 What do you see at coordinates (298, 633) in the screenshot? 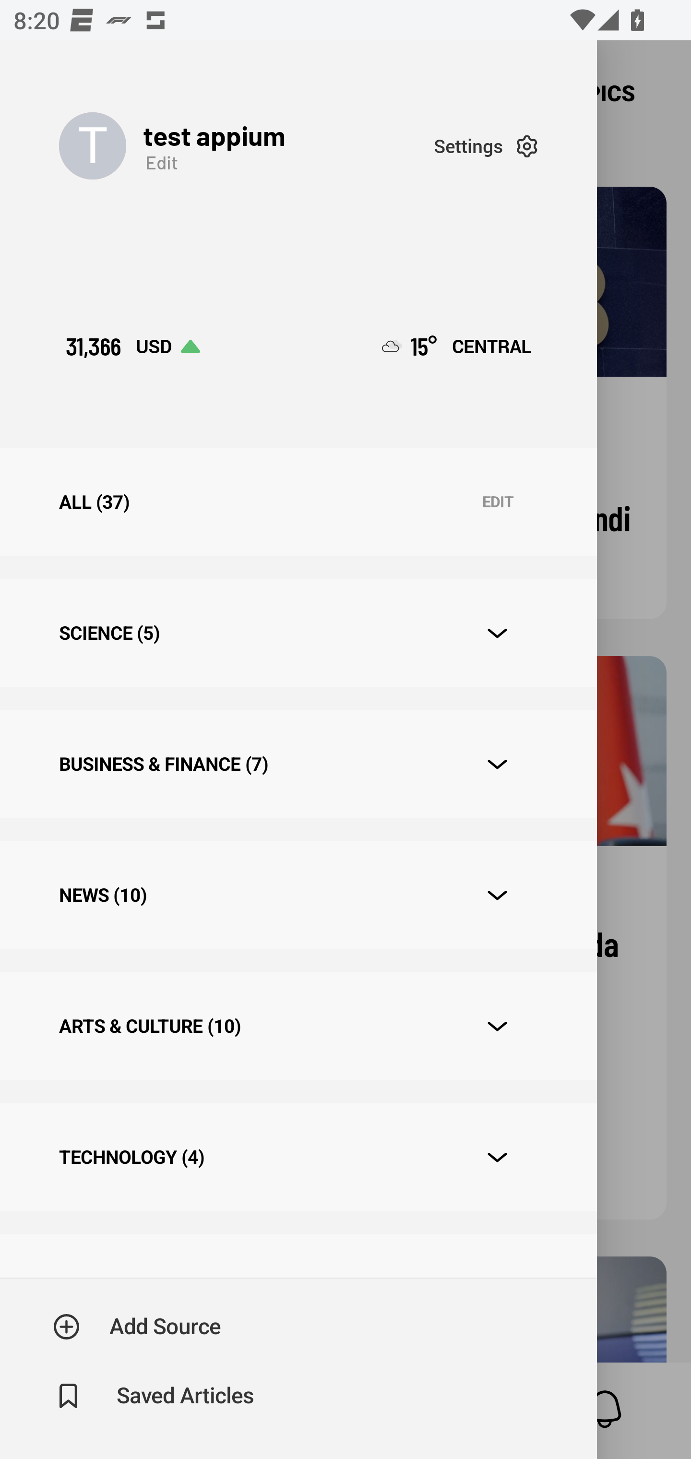
I see `SCIENCE  (5) Expand Button` at bounding box center [298, 633].